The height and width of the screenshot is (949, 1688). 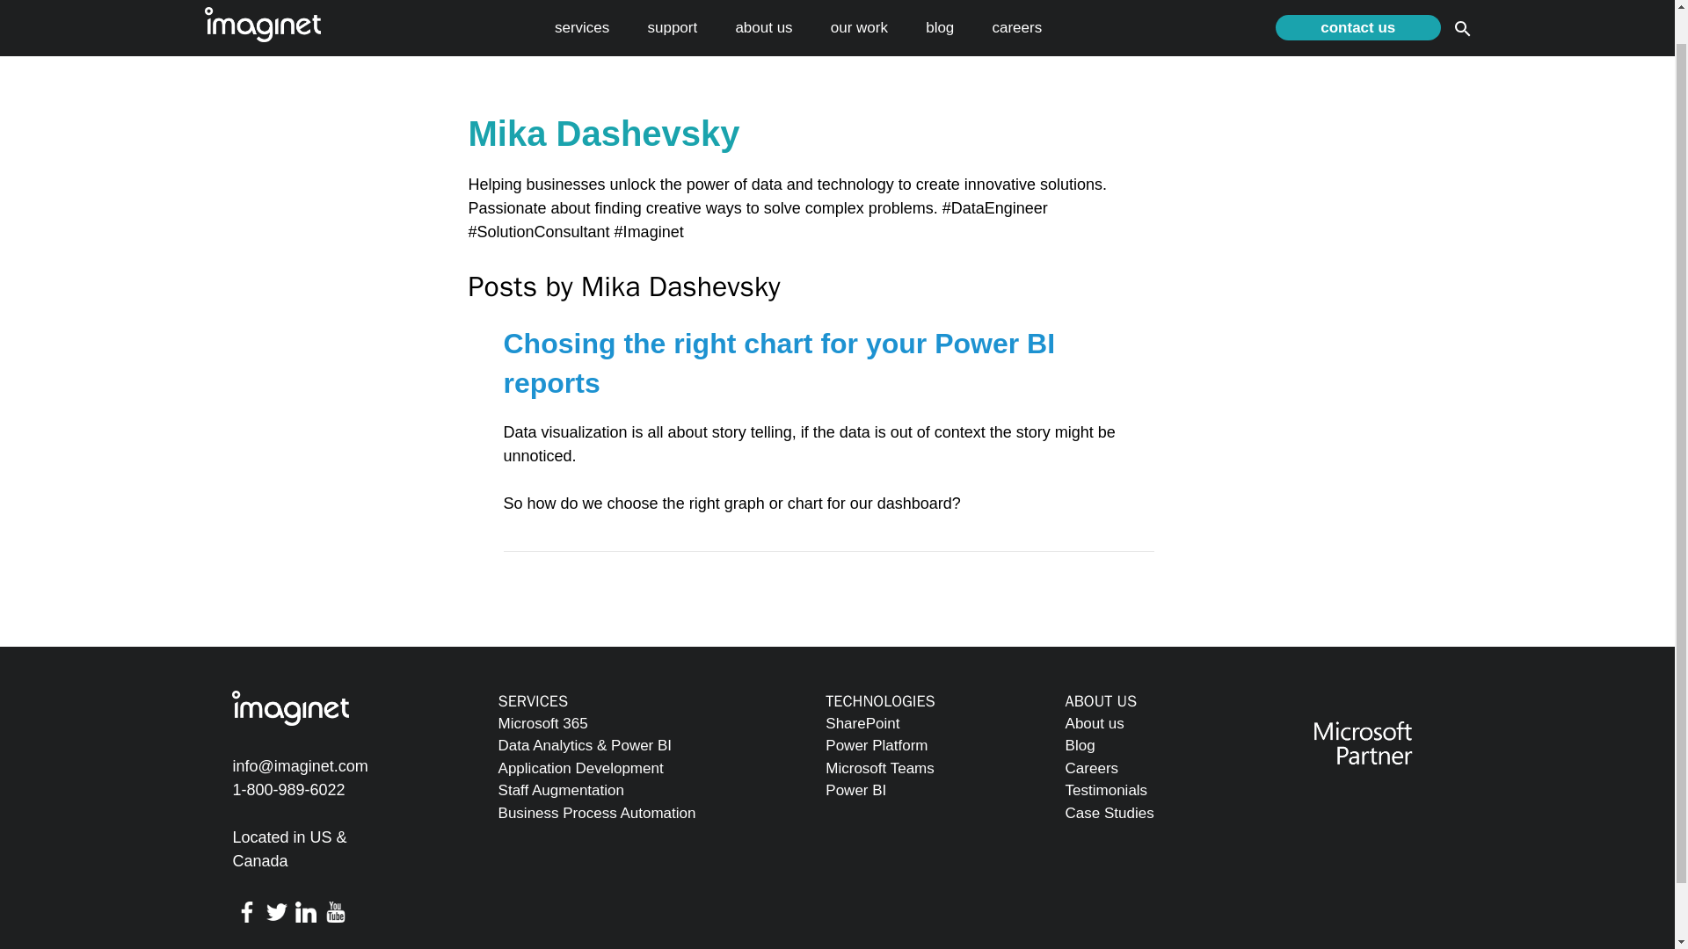 I want to click on services, so click(x=582, y=0).